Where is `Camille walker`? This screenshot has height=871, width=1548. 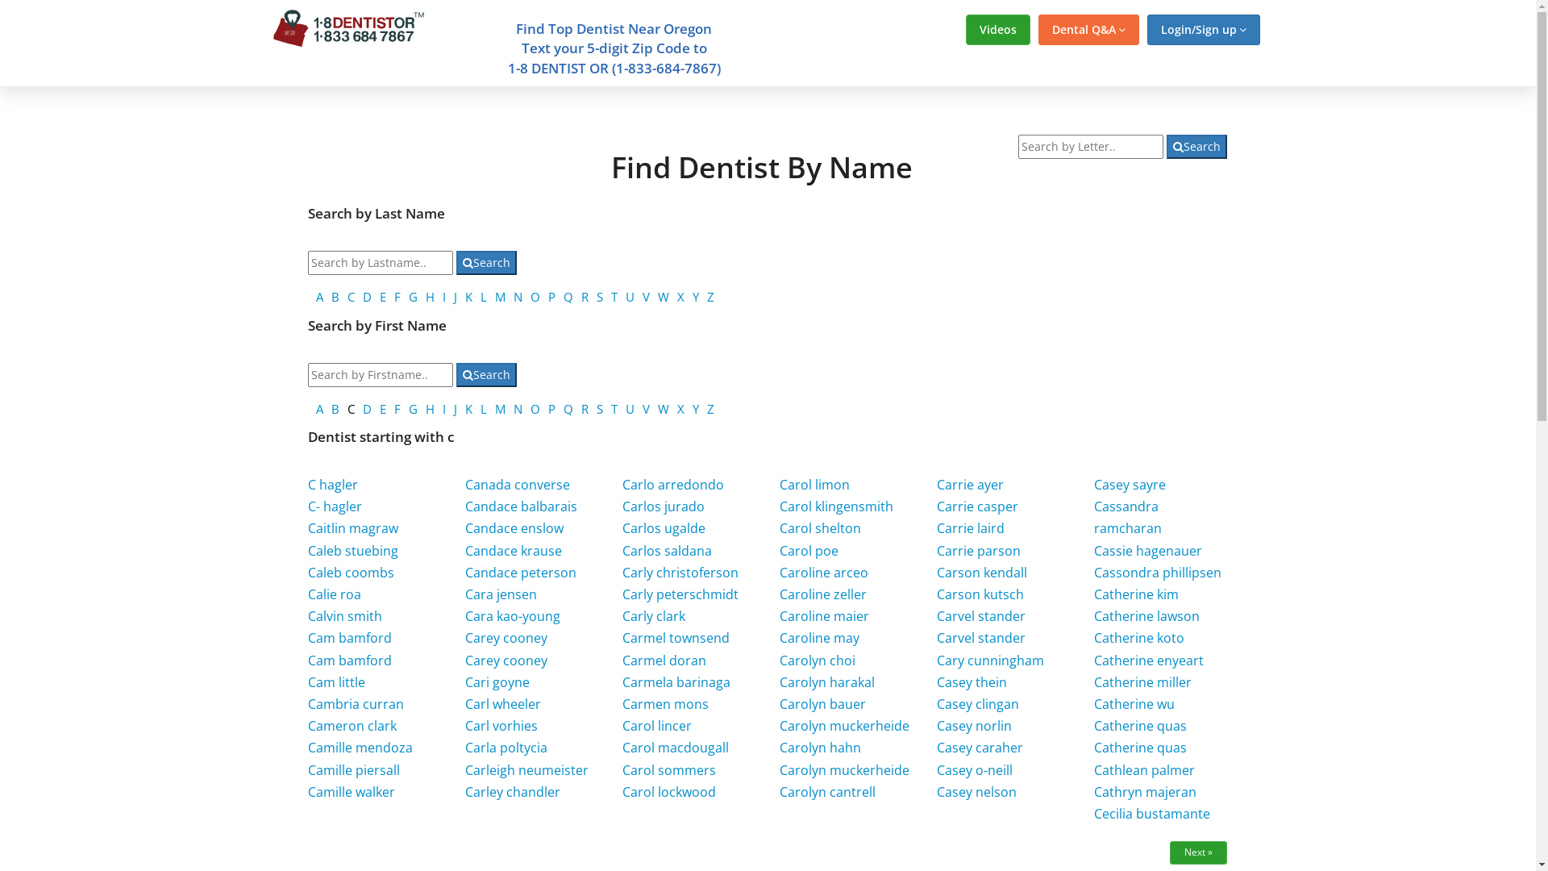
Camille walker is located at coordinates (352, 792).